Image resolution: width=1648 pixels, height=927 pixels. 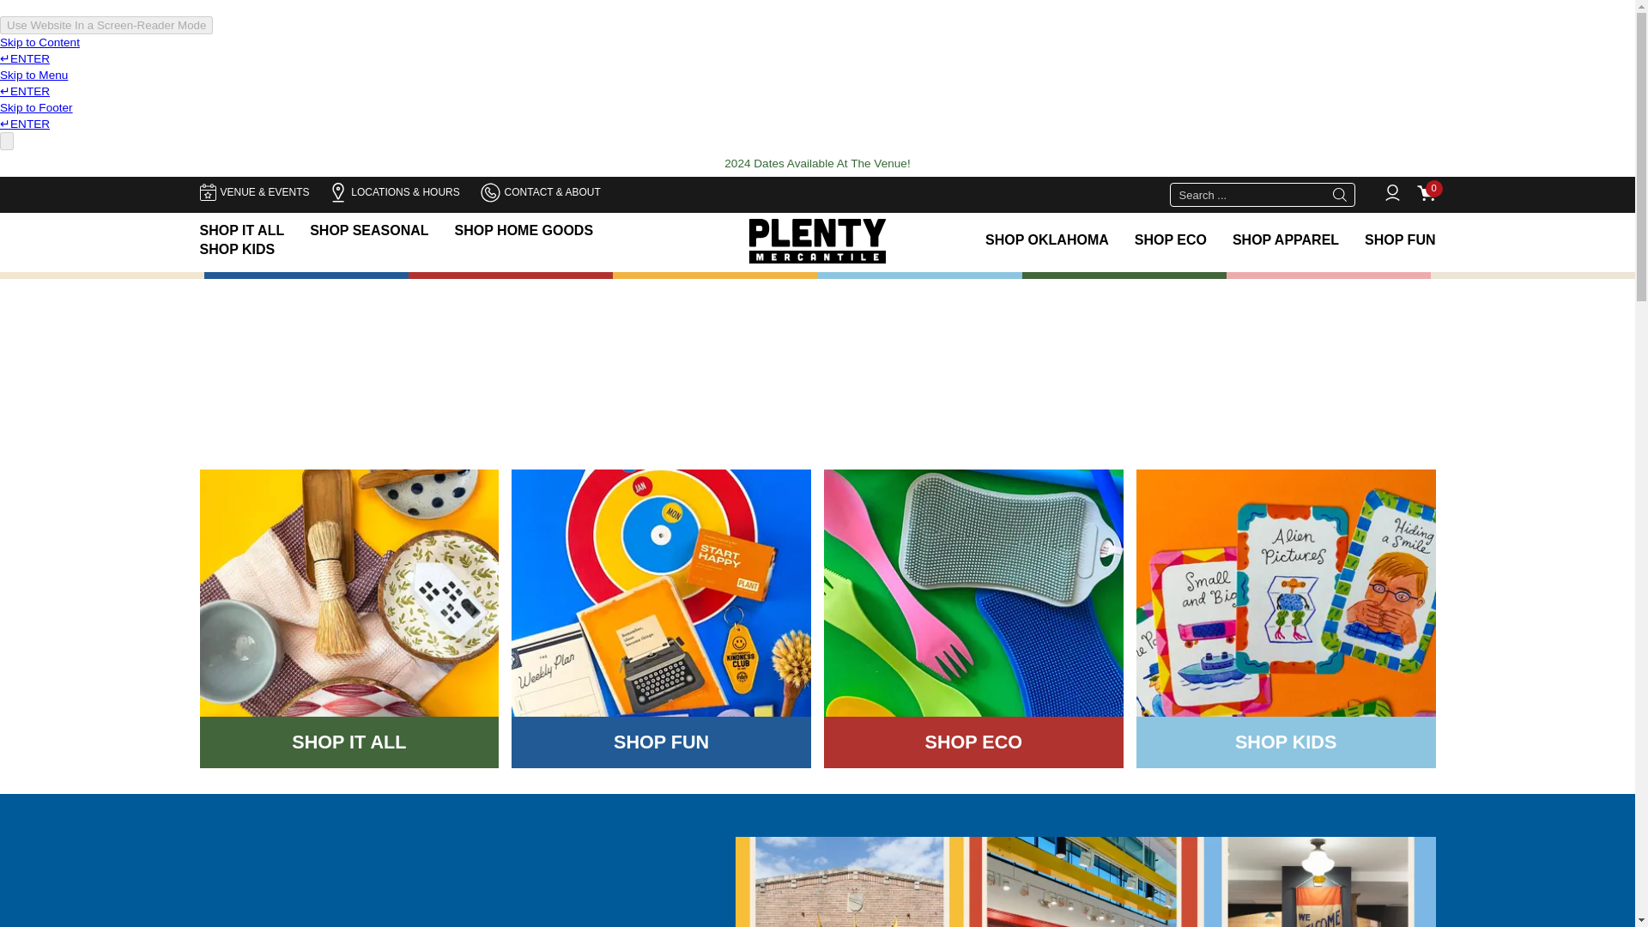 I want to click on My account, so click(x=1392, y=197).